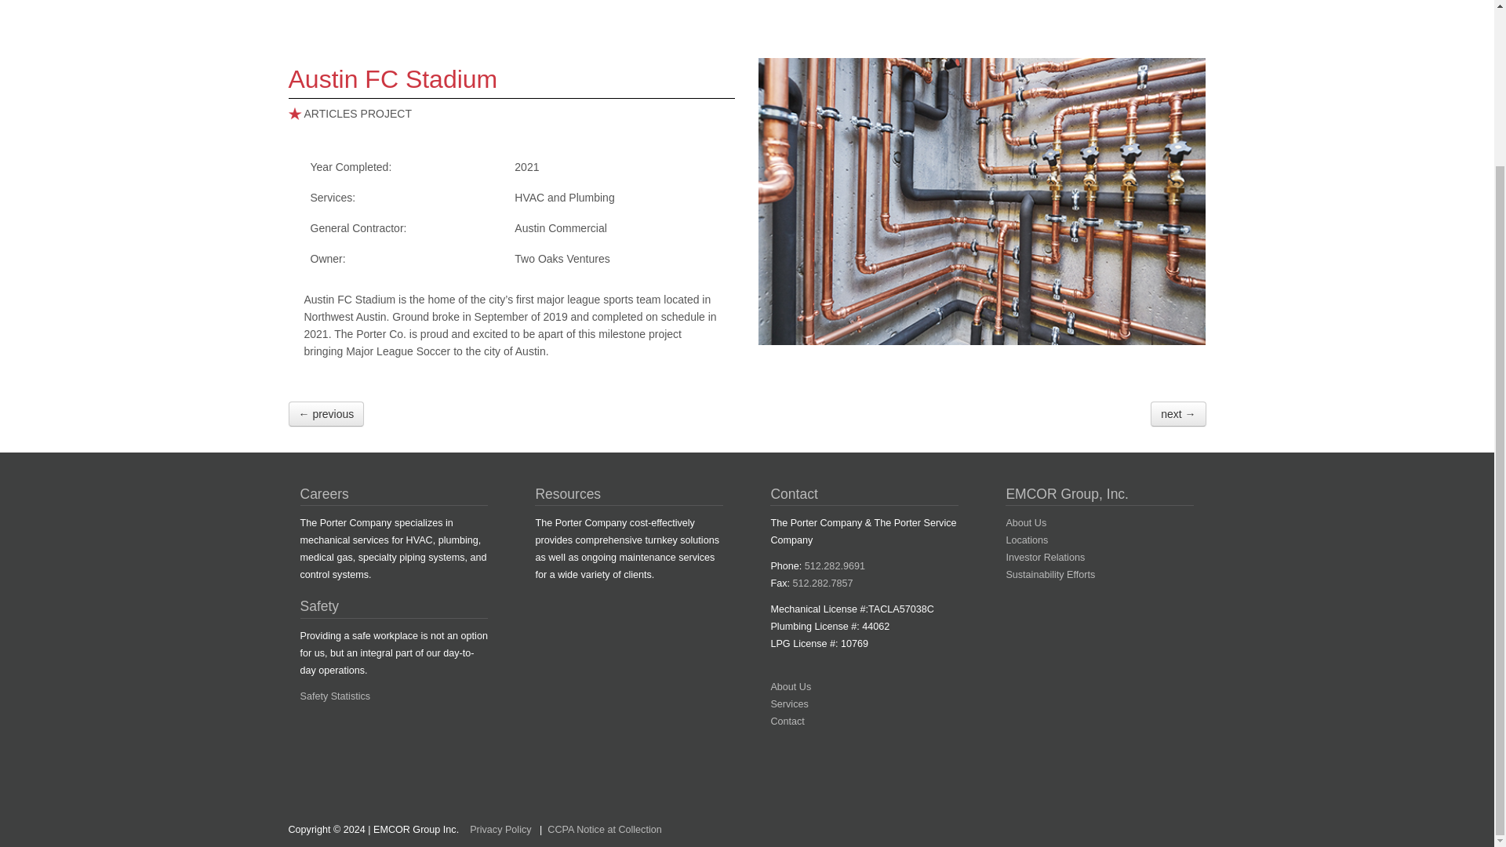 The height and width of the screenshot is (847, 1506). Describe the element at coordinates (1049, 574) in the screenshot. I see `Sustainability Efforts` at that location.